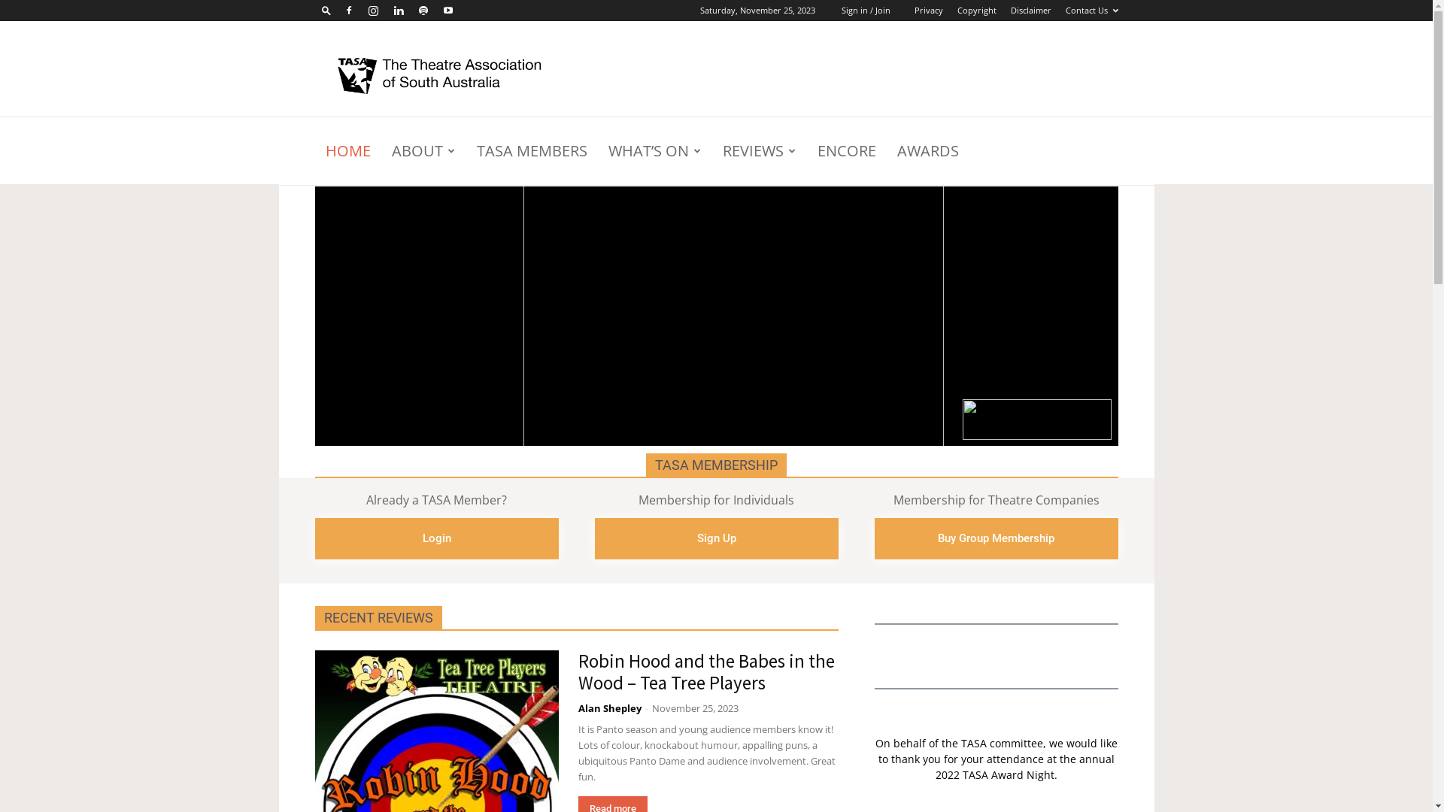 The height and width of the screenshot is (812, 1444). Describe the element at coordinates (976, 11) in the screenshot. I see `Copyright` at that location.